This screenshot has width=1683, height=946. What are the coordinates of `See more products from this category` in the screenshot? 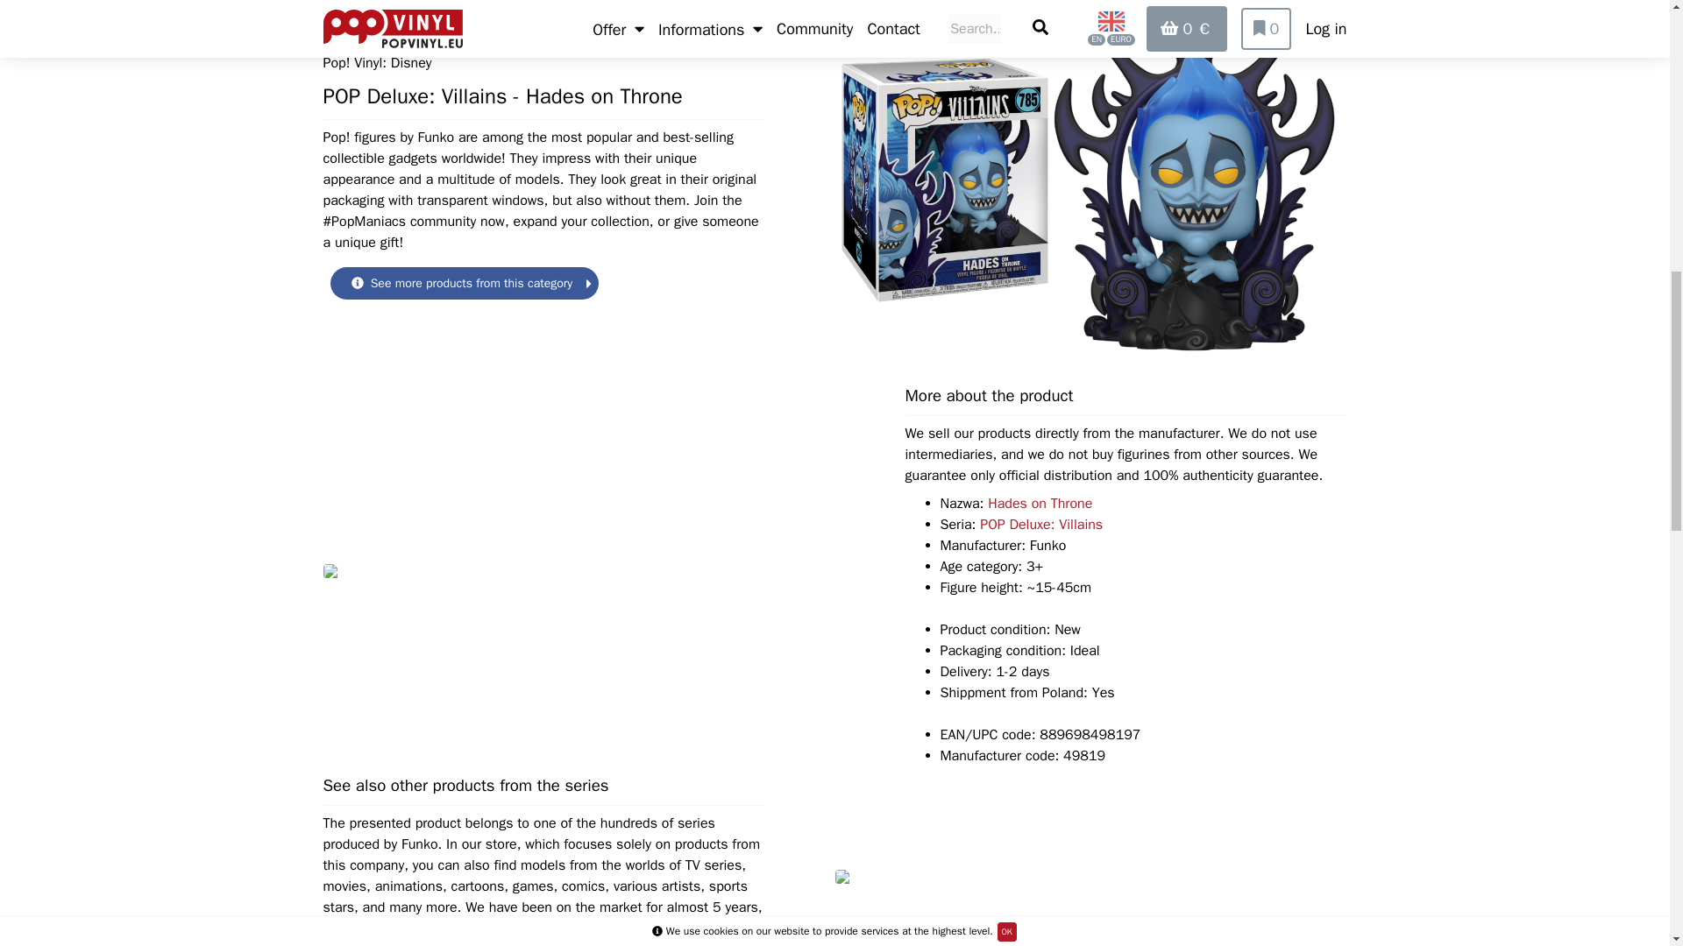 It's located at (465, 282).